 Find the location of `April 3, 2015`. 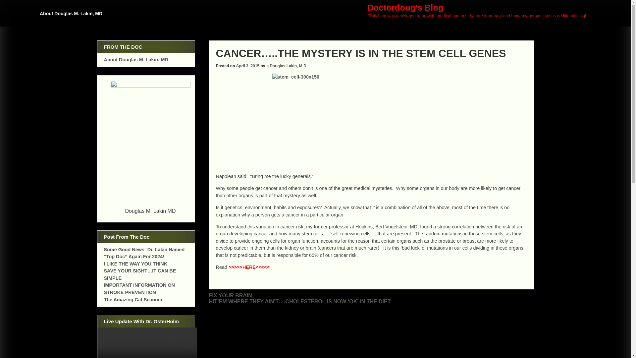

April 3, 2015 is located at coordinates (248, 66).